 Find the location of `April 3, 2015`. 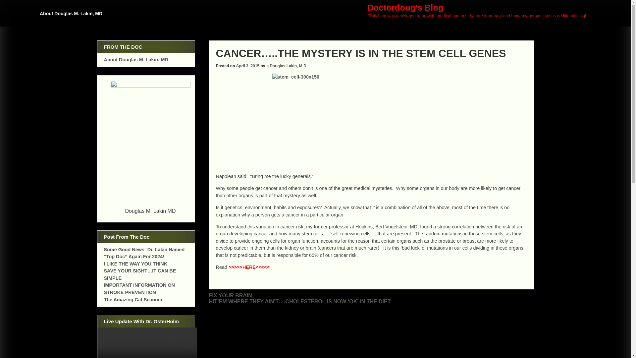

April 3, 2015 is located at coordinates (248, 66).